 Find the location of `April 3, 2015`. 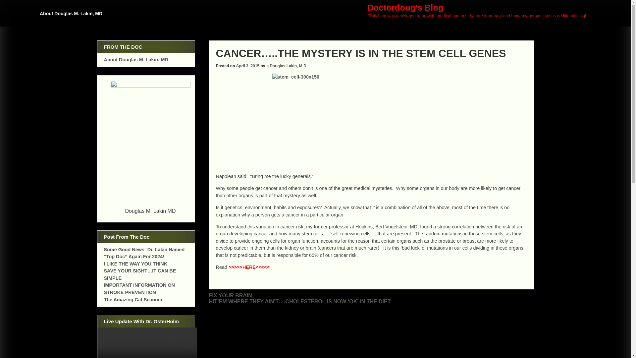

April 3, 2015 is located at coordinates (248, 66).